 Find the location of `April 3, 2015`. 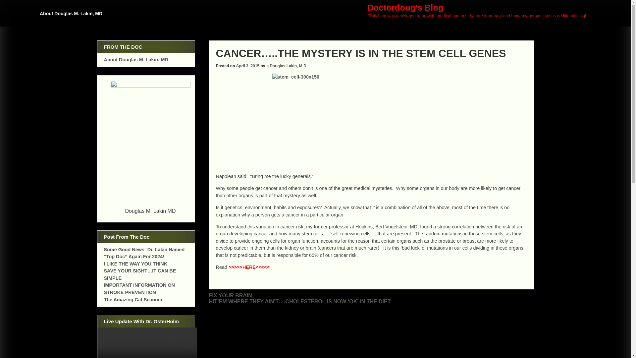

April 3, 2015 is located at coordinates (248, 66).